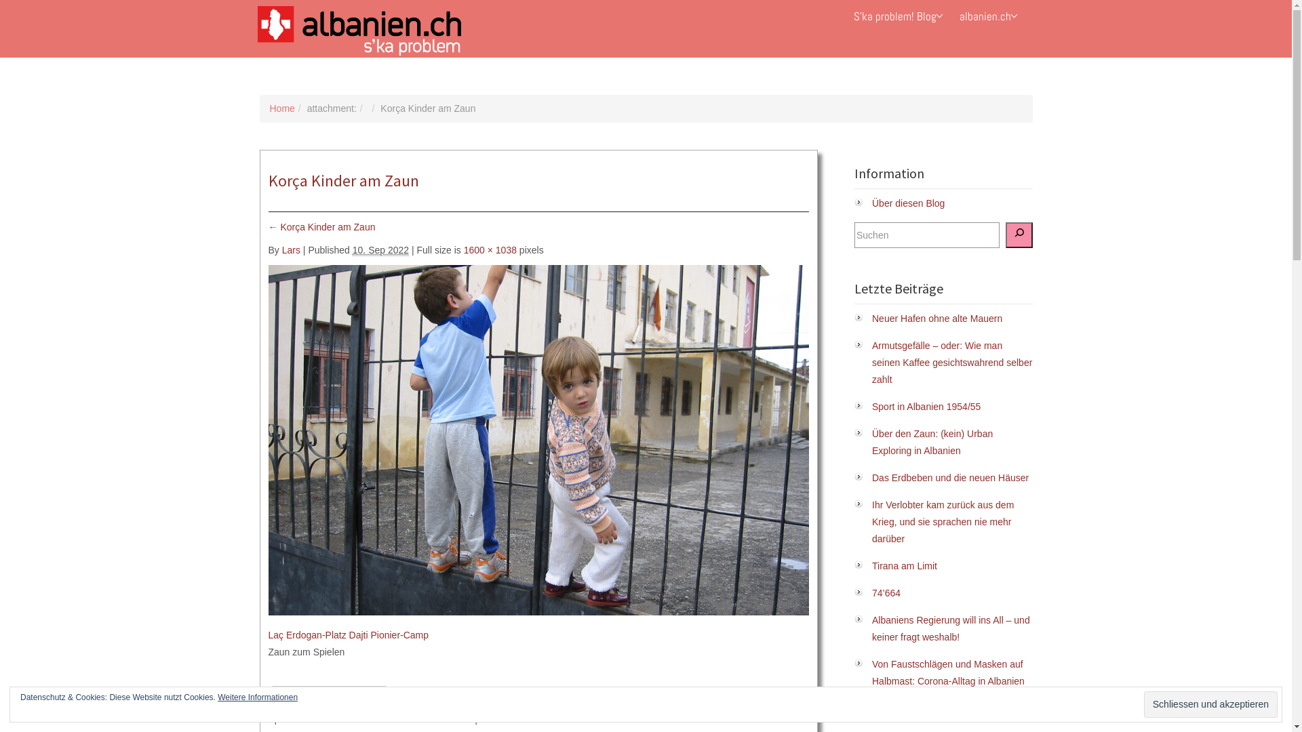  I want to click on Weitere Informationen, so click(258, 697).